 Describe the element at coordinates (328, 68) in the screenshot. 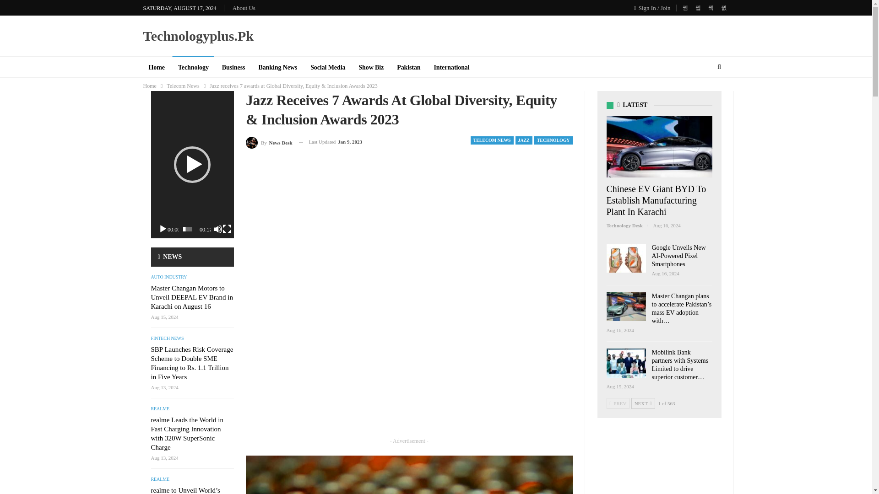

I see `Social Media` at that location.